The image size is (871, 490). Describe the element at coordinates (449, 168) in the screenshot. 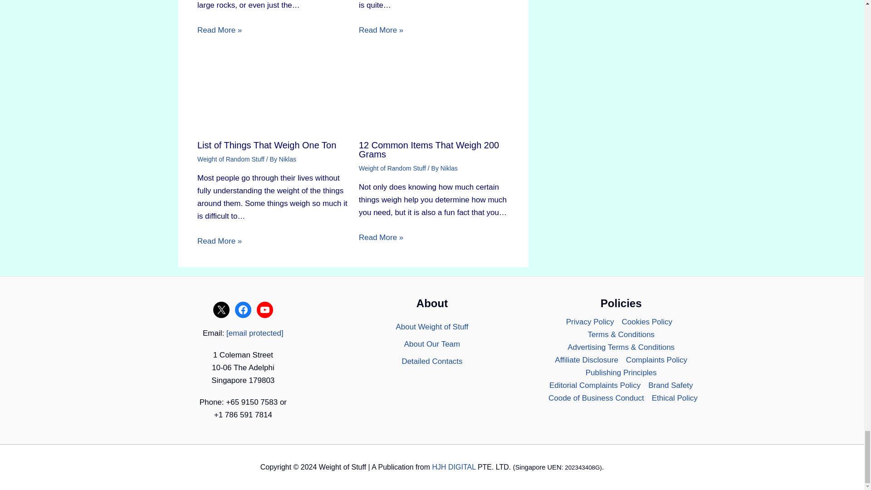

I see `View all posts by Niklas` at that location.